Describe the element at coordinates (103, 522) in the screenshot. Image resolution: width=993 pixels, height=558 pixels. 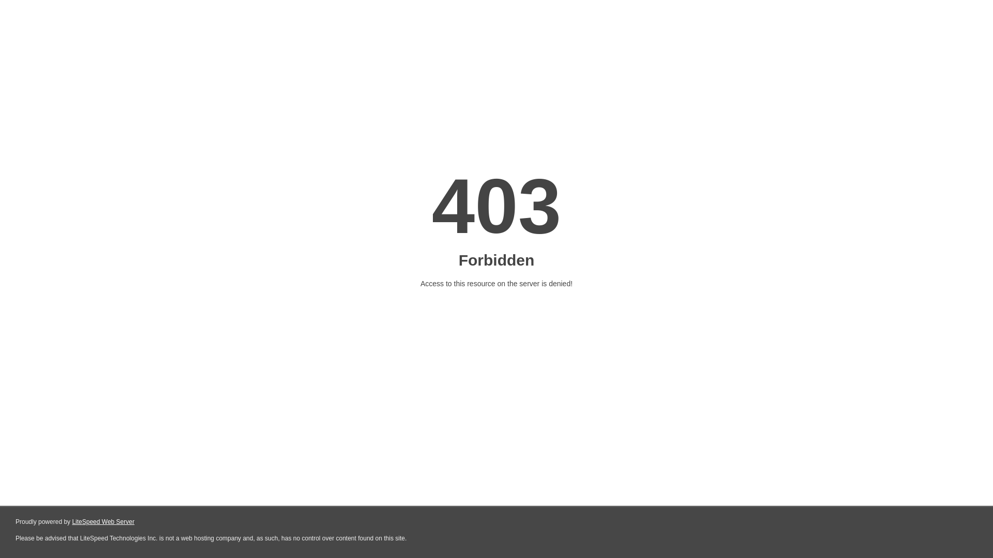
I see `LiteSpeed Web Server` at that location.